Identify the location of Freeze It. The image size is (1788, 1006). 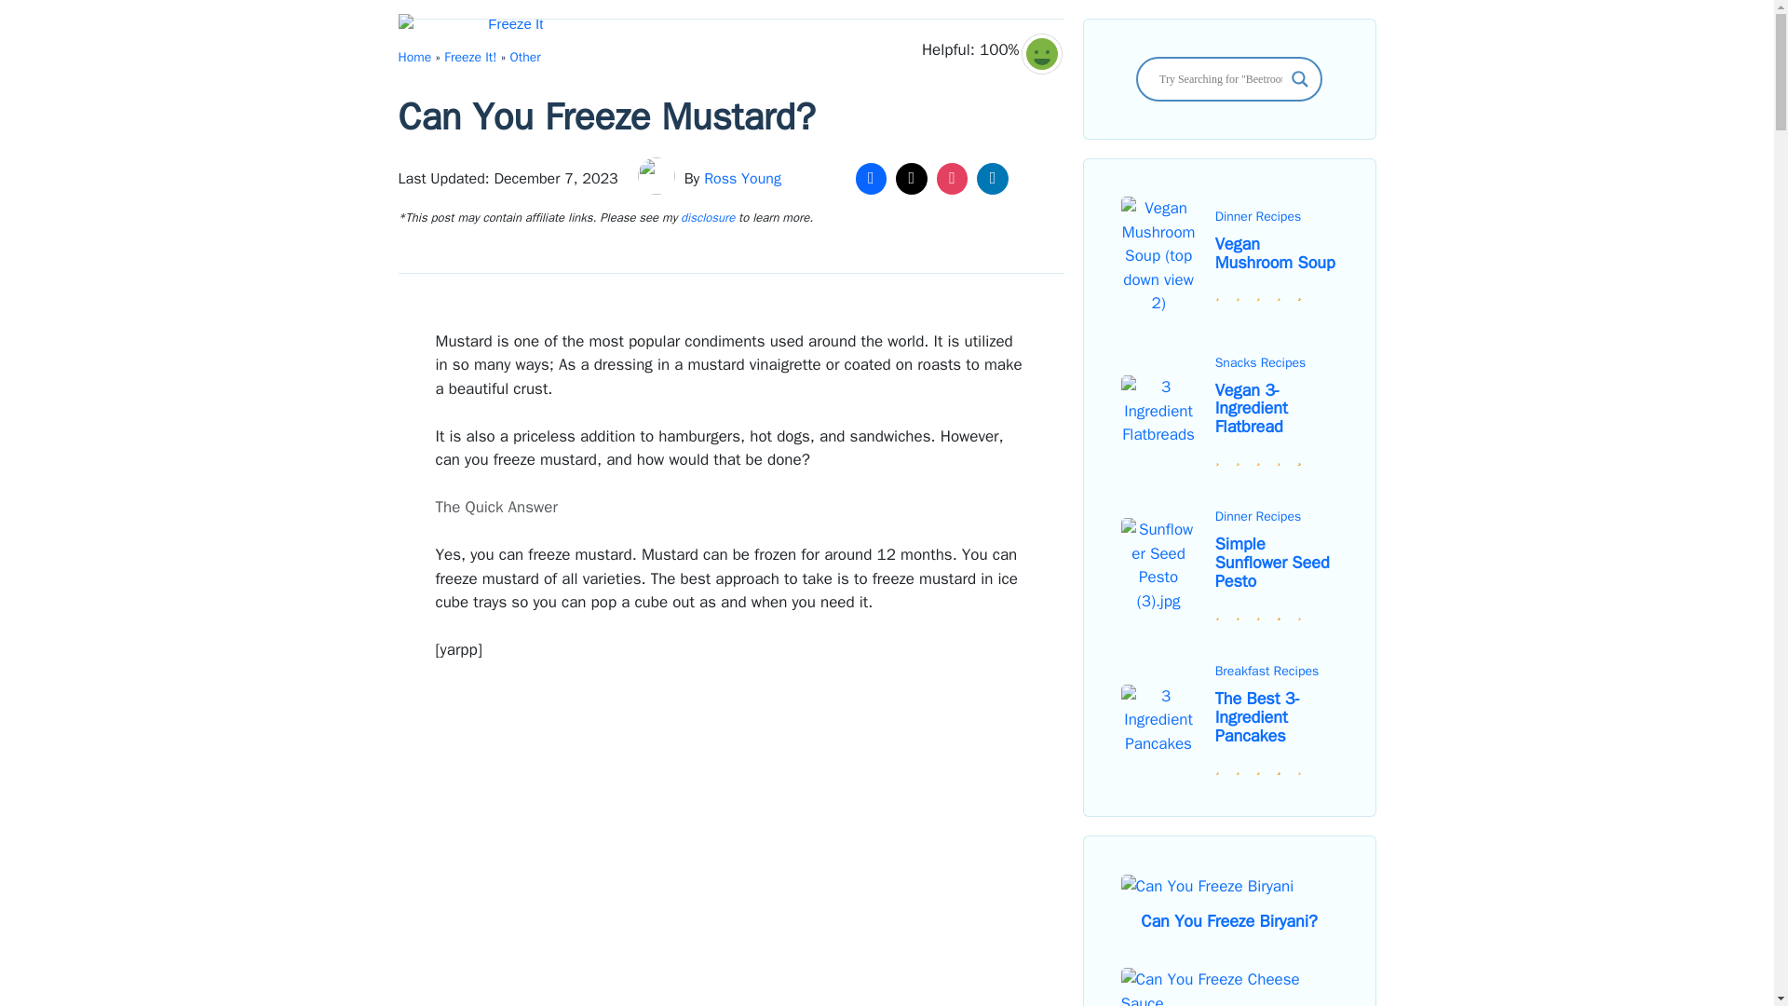
(471, 32).